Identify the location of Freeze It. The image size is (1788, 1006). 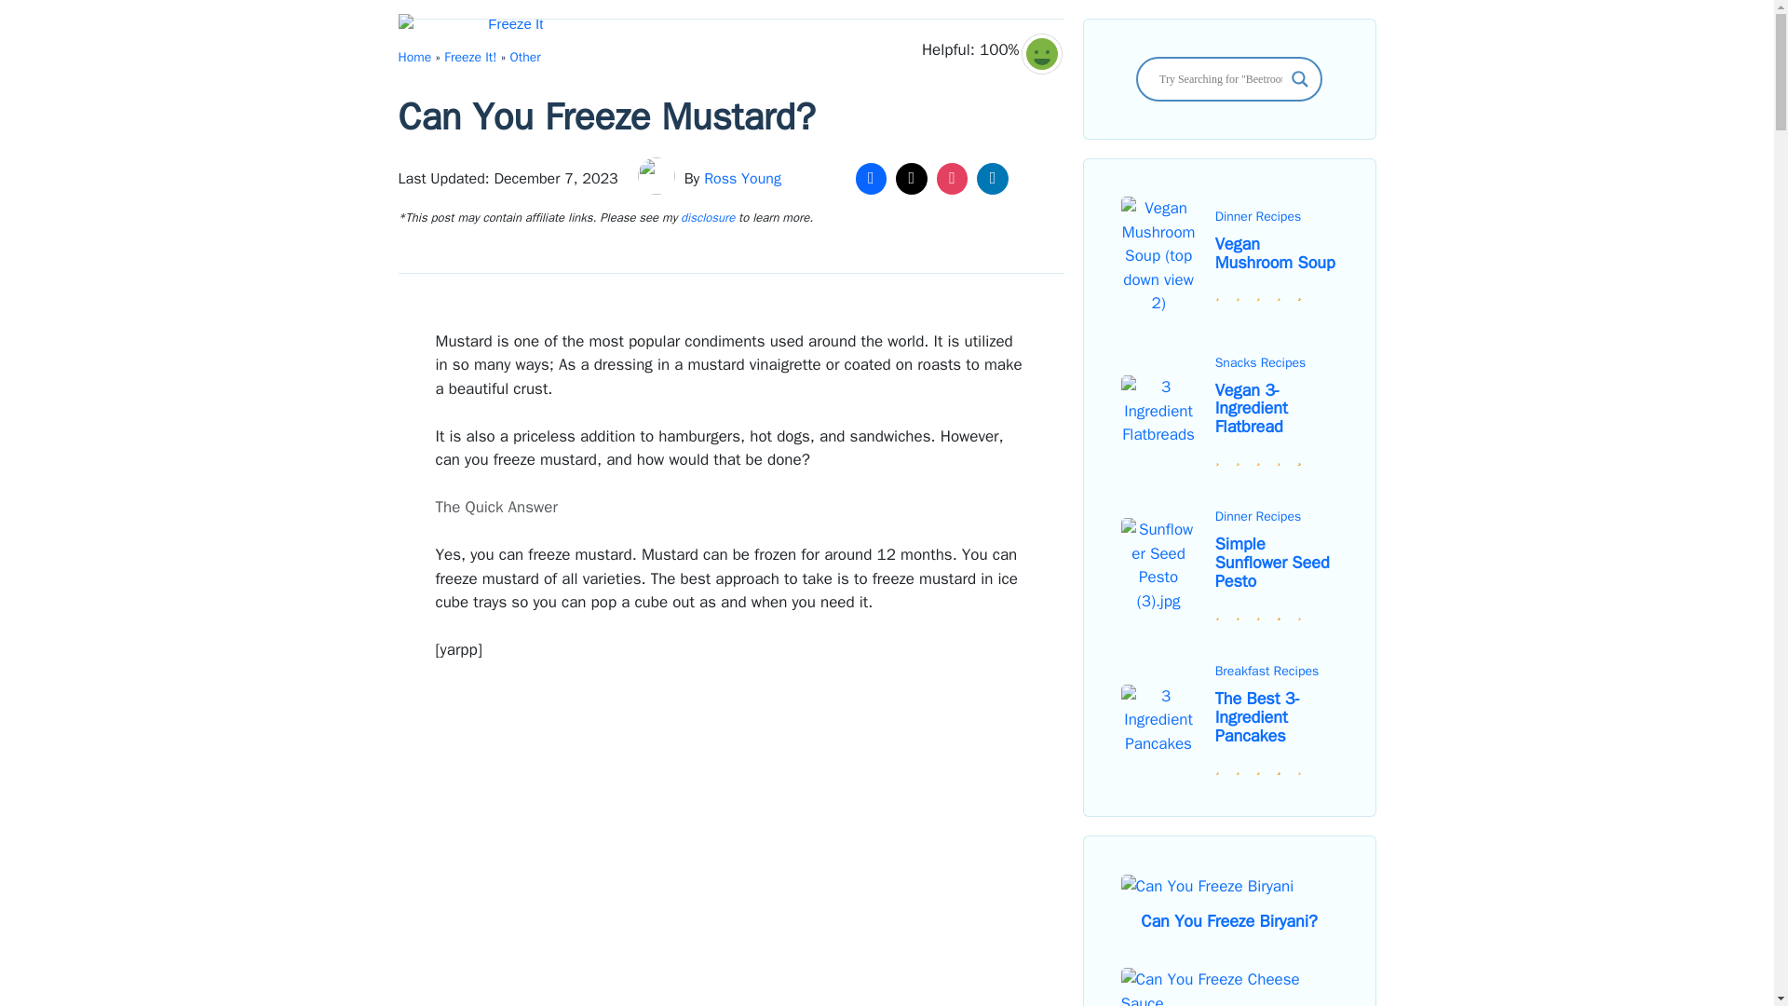
(471, 32).